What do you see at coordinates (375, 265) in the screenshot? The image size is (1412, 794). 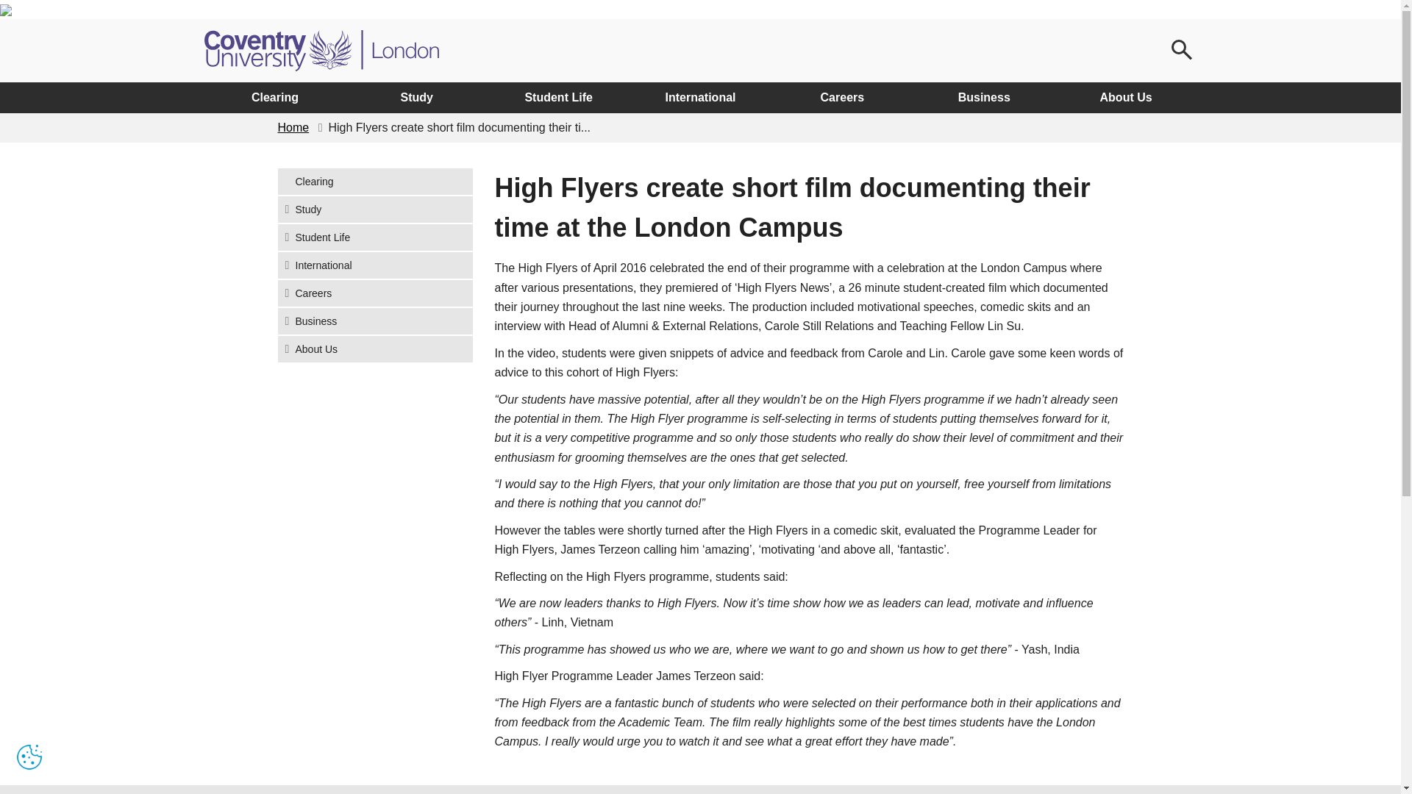 I see `International` at bounding box center [375, 265].